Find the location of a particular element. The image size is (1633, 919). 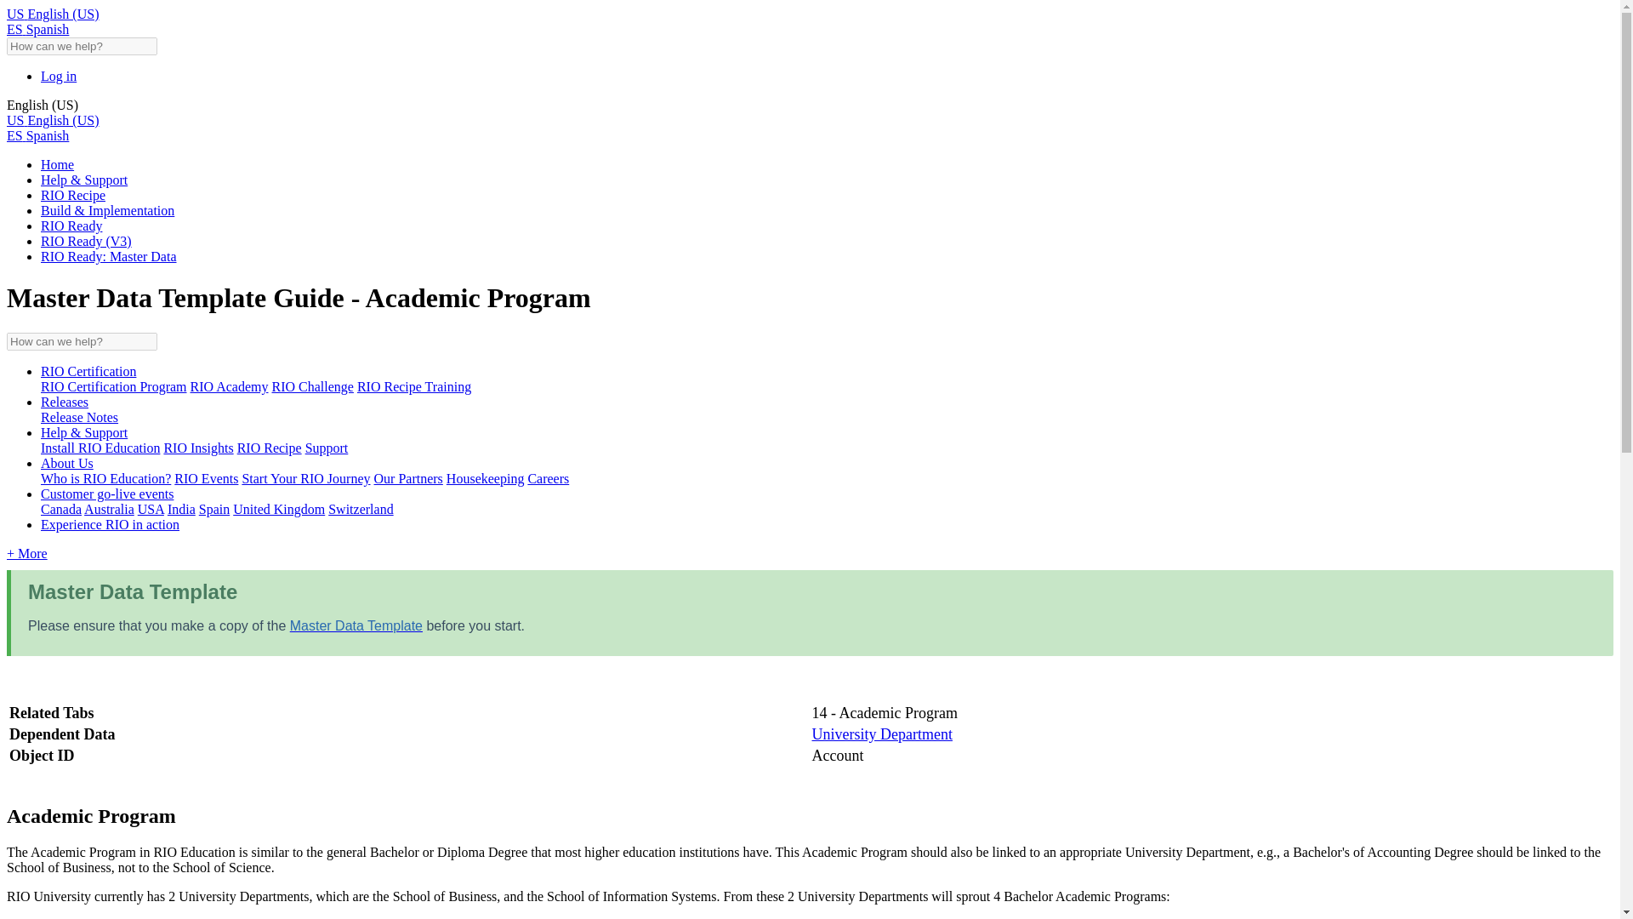

Releases is located at coordinates (65, 402).